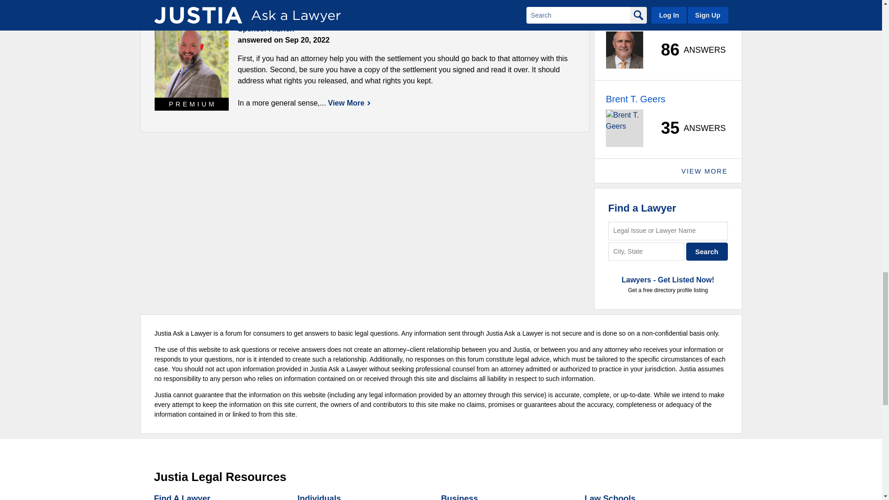 This screenshot has width=889, height=500. I want to click on Search, so click(707, 251).